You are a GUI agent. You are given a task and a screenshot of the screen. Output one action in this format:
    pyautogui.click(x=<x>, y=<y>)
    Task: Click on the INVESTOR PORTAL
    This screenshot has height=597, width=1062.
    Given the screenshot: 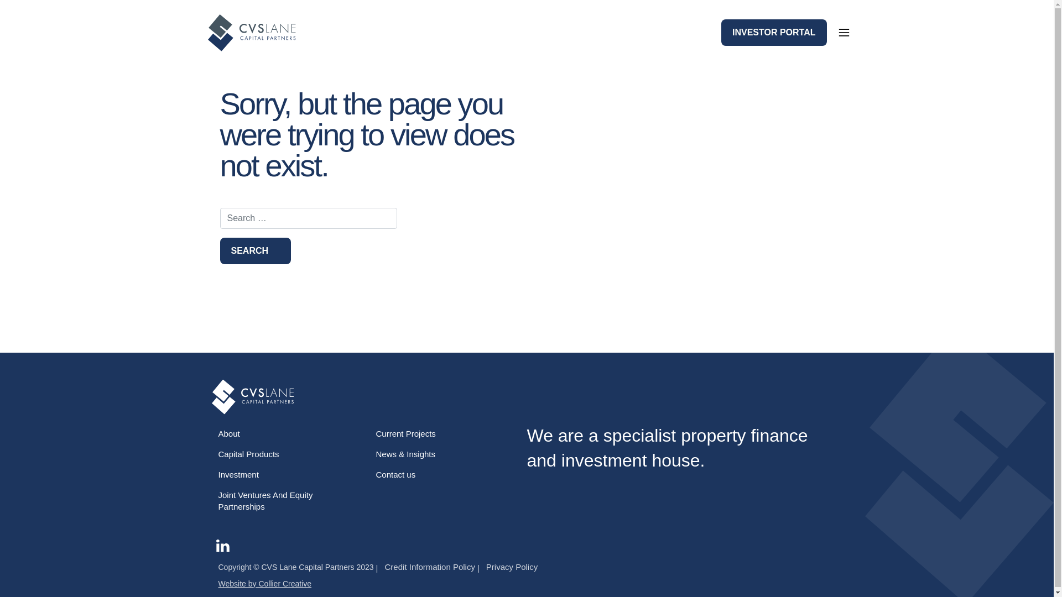 What is the action you would take?
    pyautogui.click(x=774, y=33)
    